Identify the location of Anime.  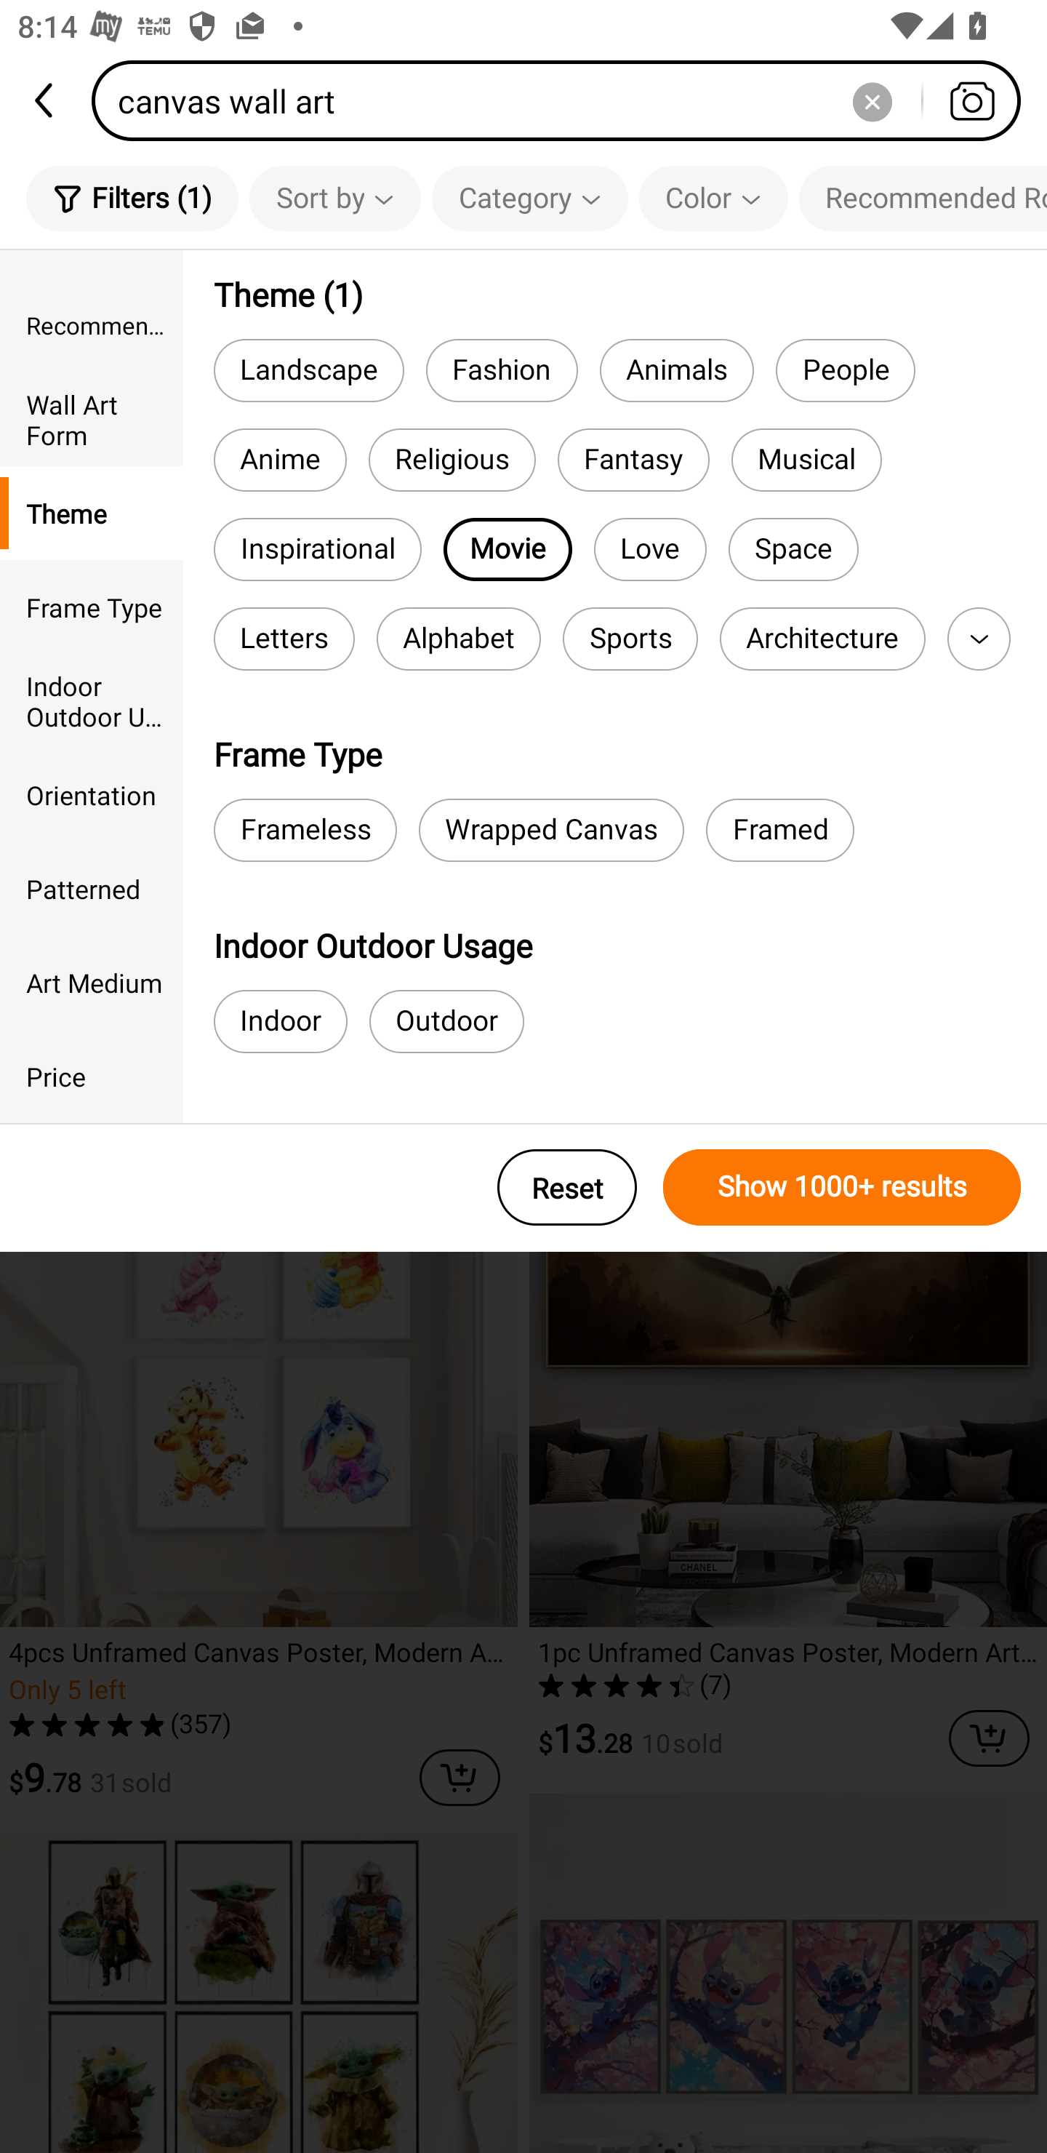
(279, 460).